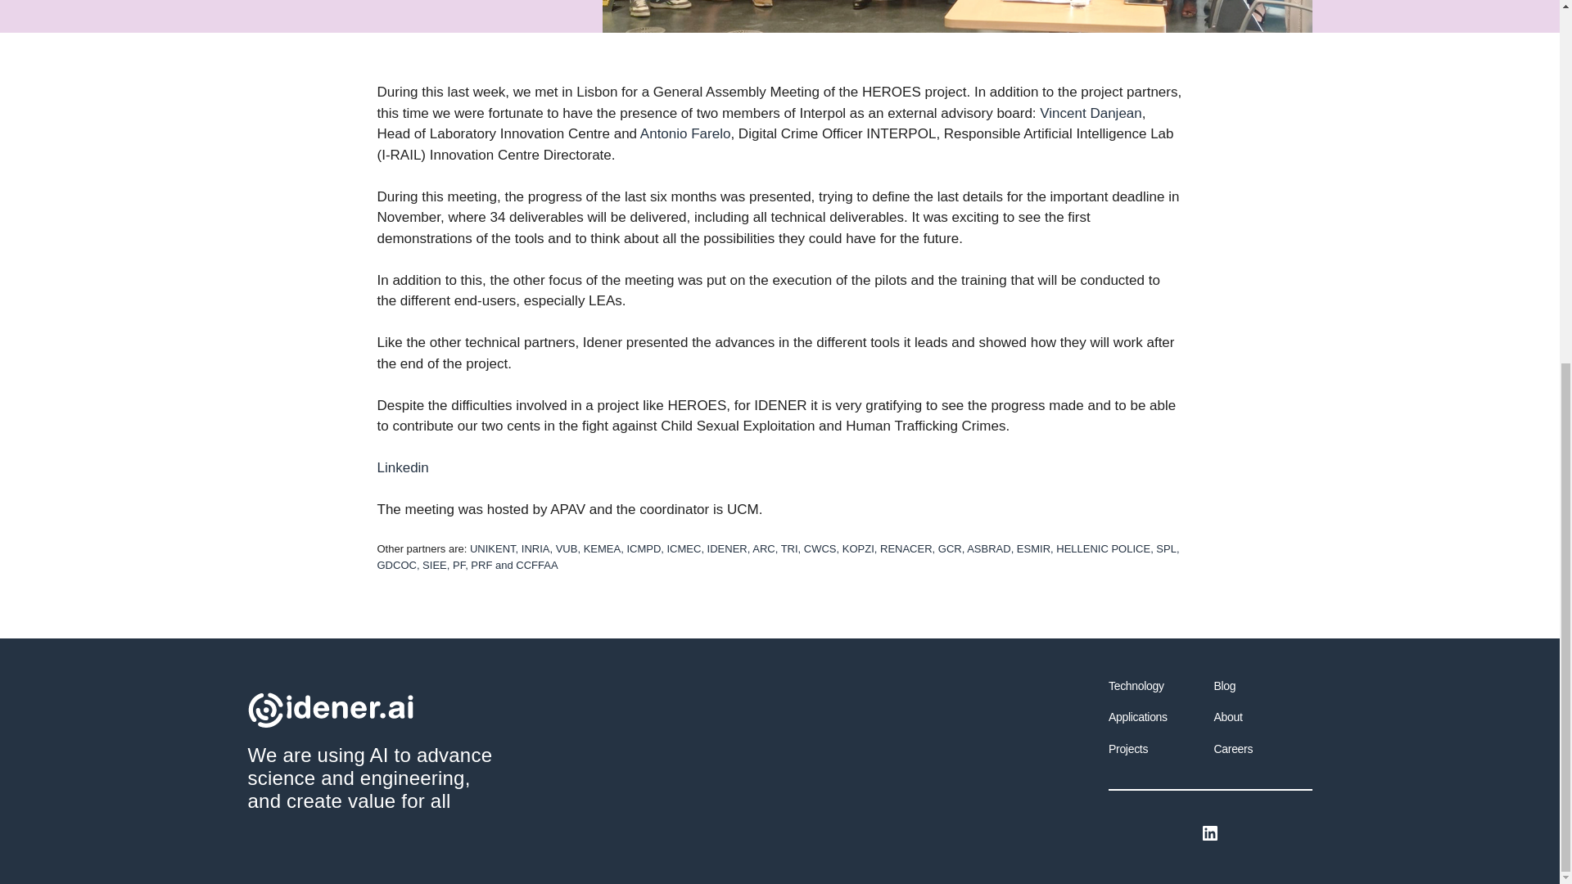  Describe the element at coordinates (1210, 833) in the screenshot. I see `LinkedIn` at that location.